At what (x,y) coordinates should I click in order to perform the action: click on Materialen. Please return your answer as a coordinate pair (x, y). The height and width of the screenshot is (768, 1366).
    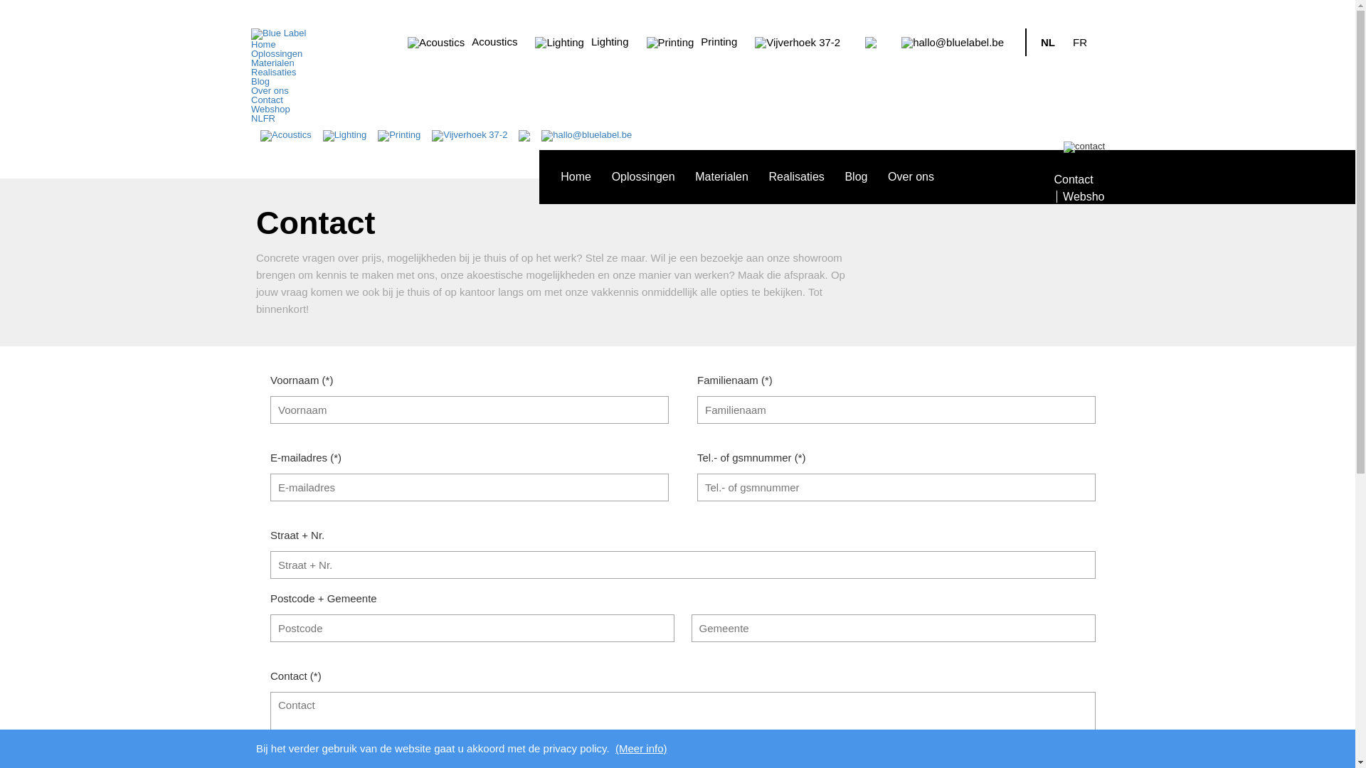
    Looking at the image, I should click on (721, 176).